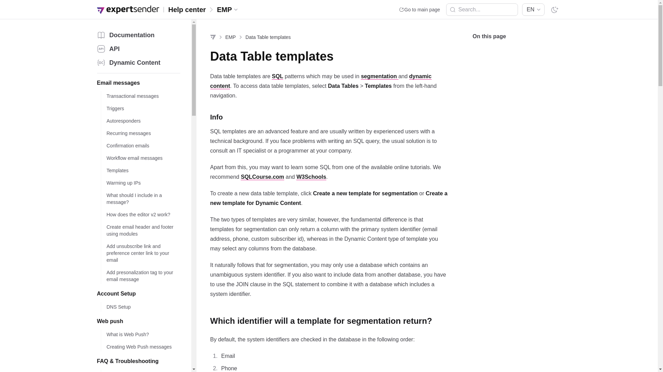 The width and height of the screenshot is (663, 372). I want to click on What is Web Push?, so click(140, 334).